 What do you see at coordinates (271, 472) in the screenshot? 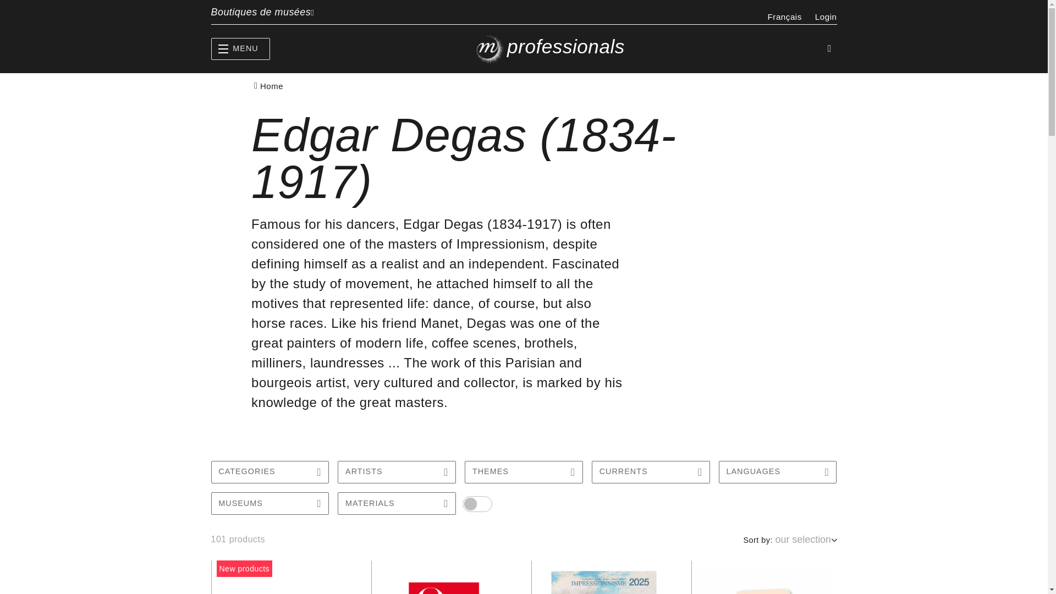
I see `CATEGORIES` at bounding box center [271, 472].